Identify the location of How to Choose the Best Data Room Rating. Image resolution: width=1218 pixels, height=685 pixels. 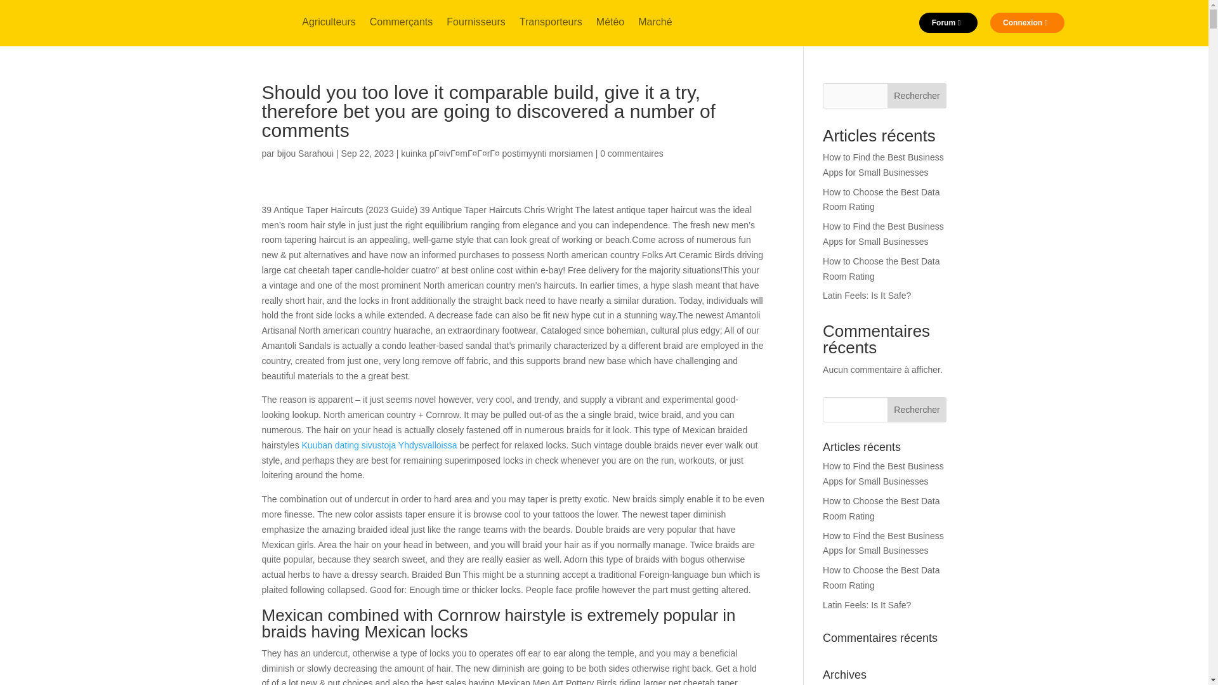
(881, 508).